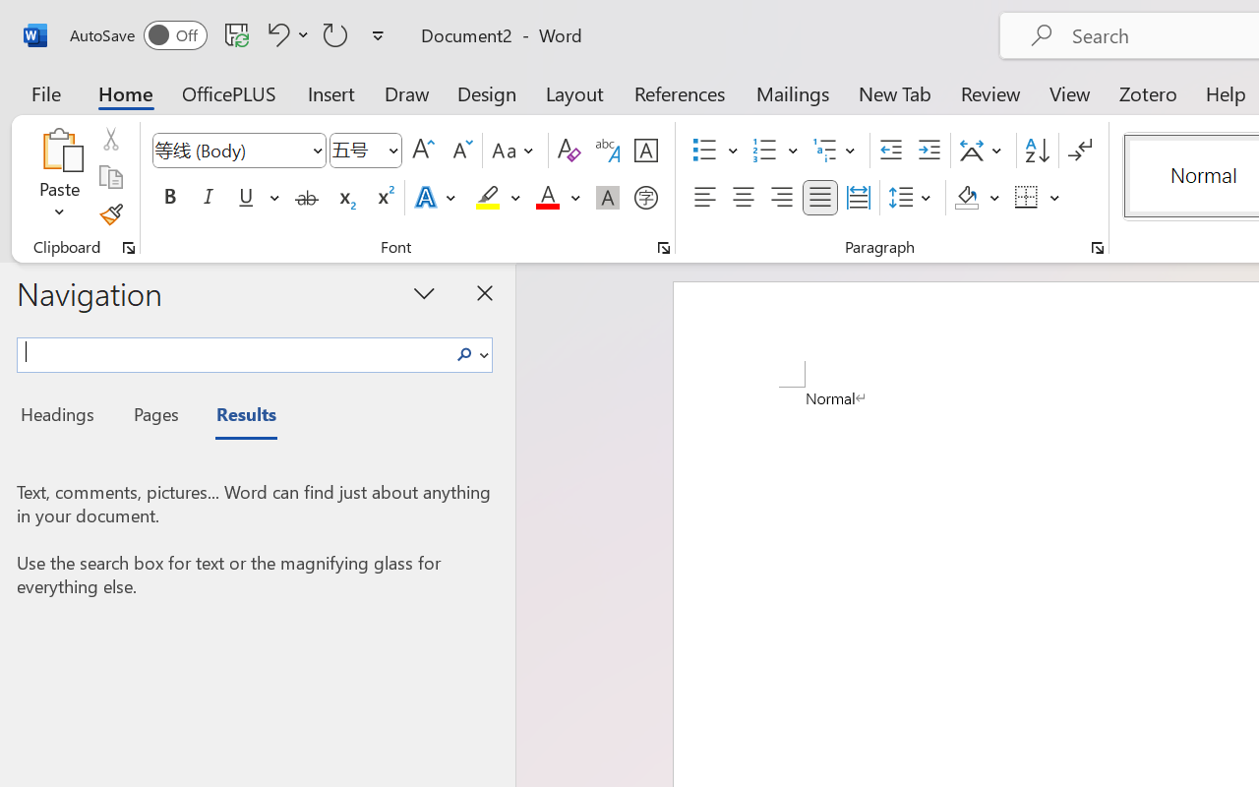 Image resolution: width=1259 pixels, height=787 pixels. Describe the element at coordinates (929, 151) in the screenshot. I see `Increase Indent` at that location.